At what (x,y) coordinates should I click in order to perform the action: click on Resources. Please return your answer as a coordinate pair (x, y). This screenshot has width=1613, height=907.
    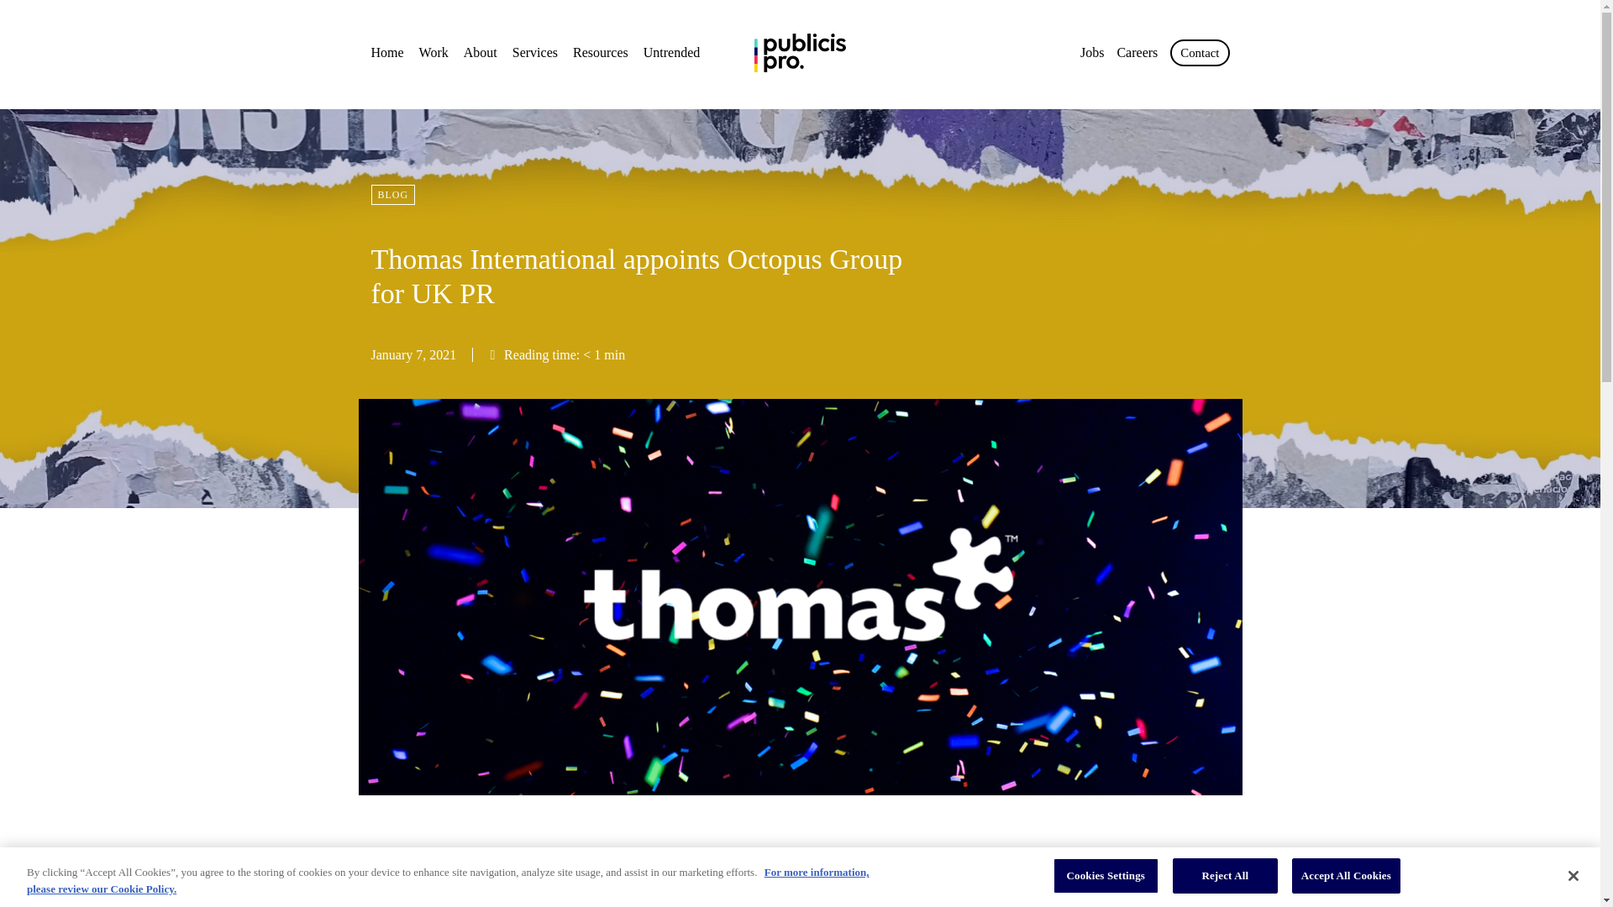
    Looking at the image, I should click on (600, 52).